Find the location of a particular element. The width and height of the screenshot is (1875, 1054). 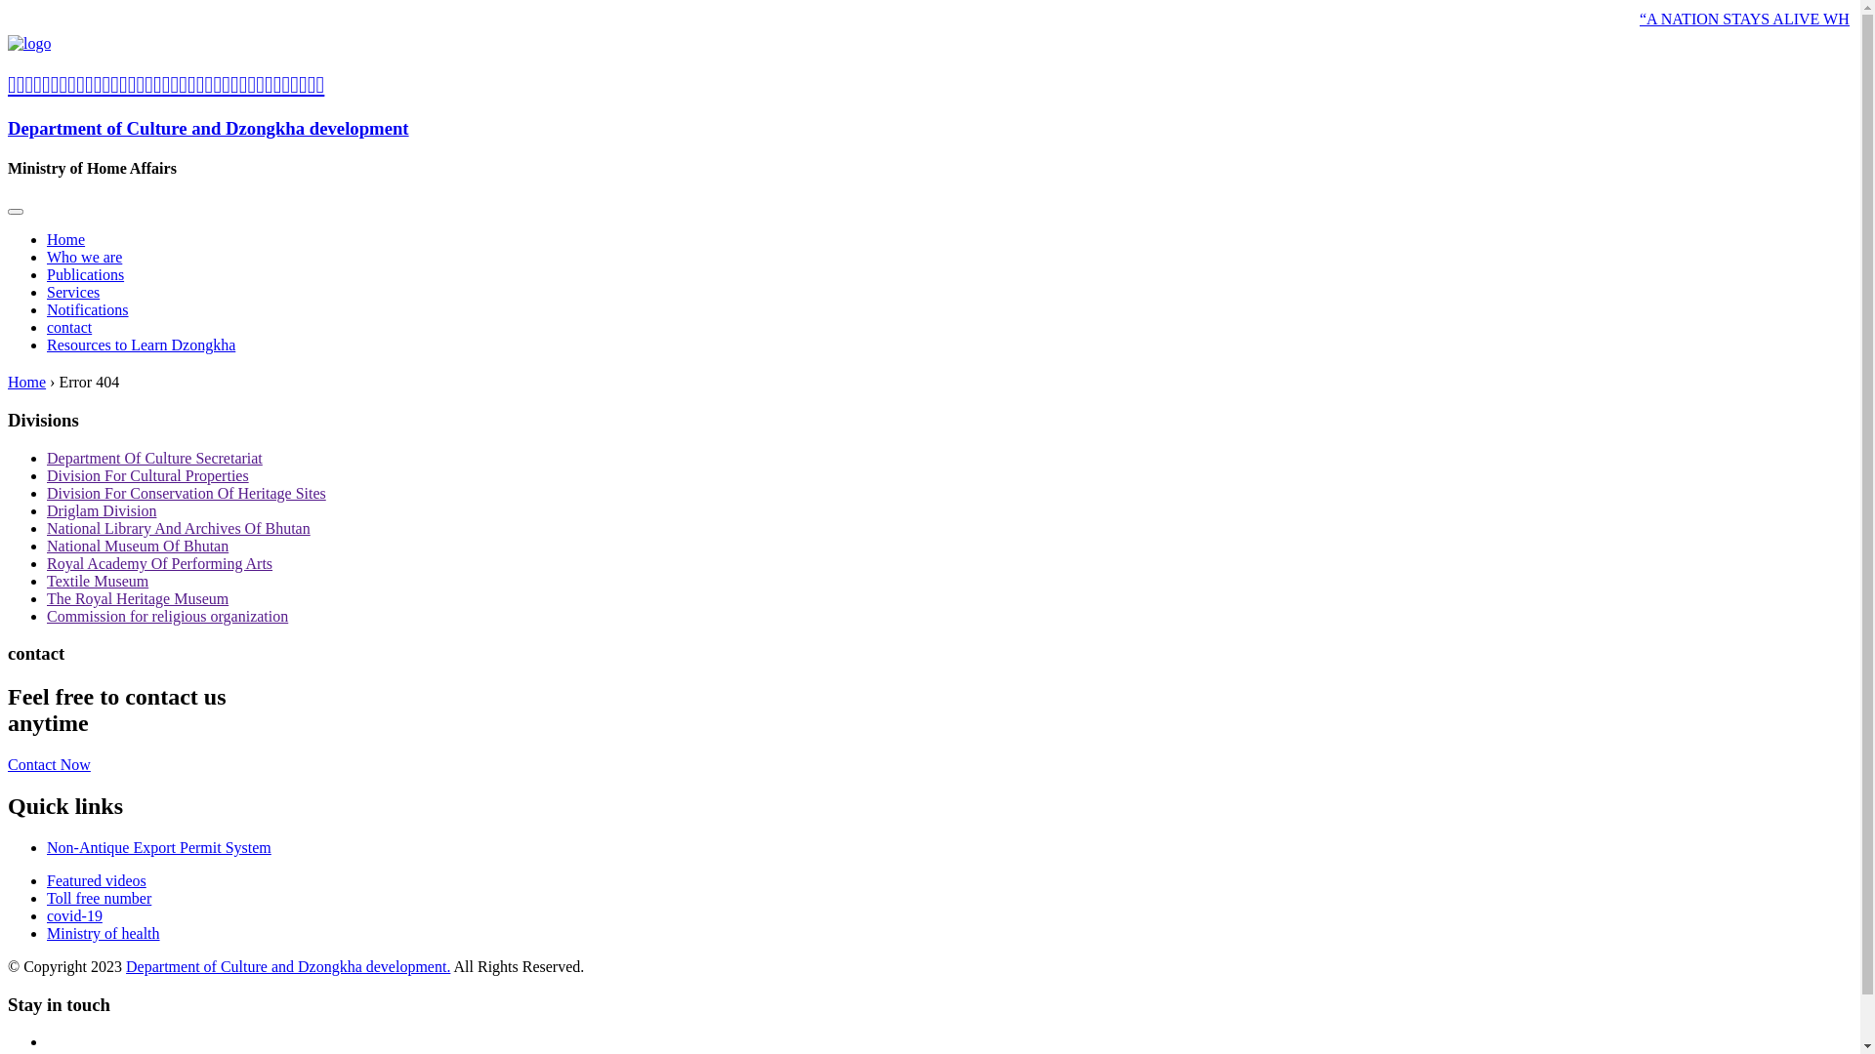

Contact Now is located at coordinates (49, 765).